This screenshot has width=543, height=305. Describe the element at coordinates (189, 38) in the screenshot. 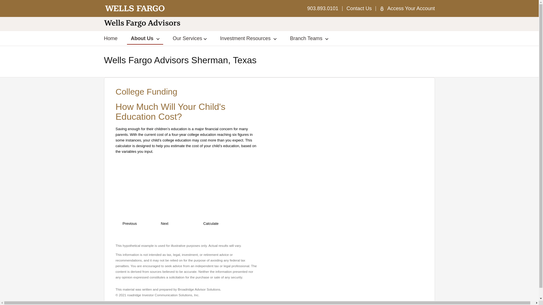

I see `Our Services` at that location.